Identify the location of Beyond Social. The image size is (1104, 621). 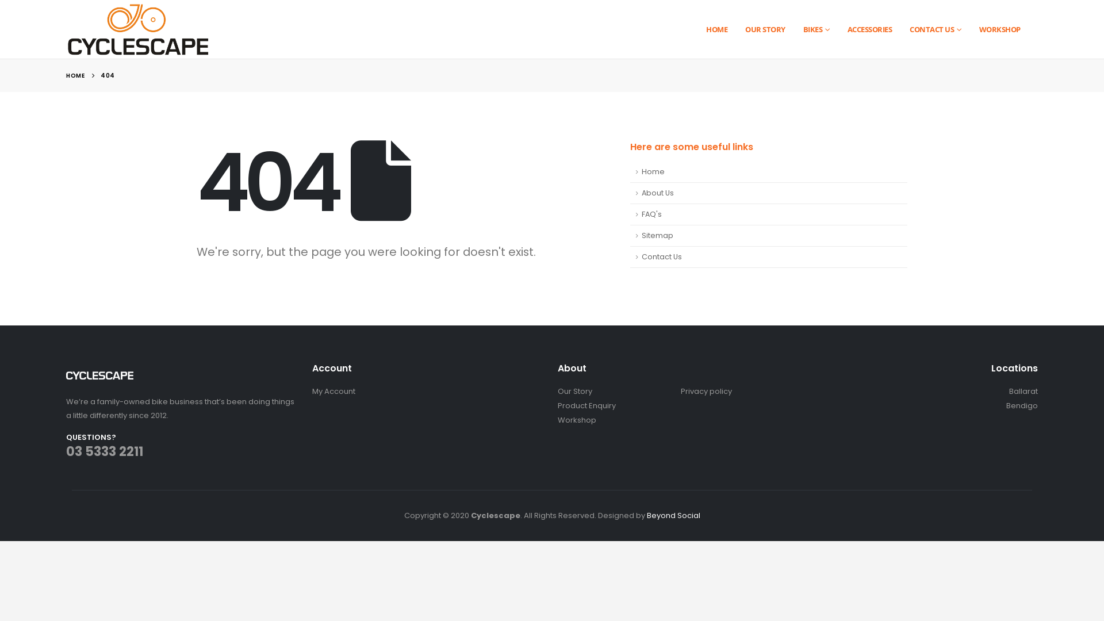
(673, 515).